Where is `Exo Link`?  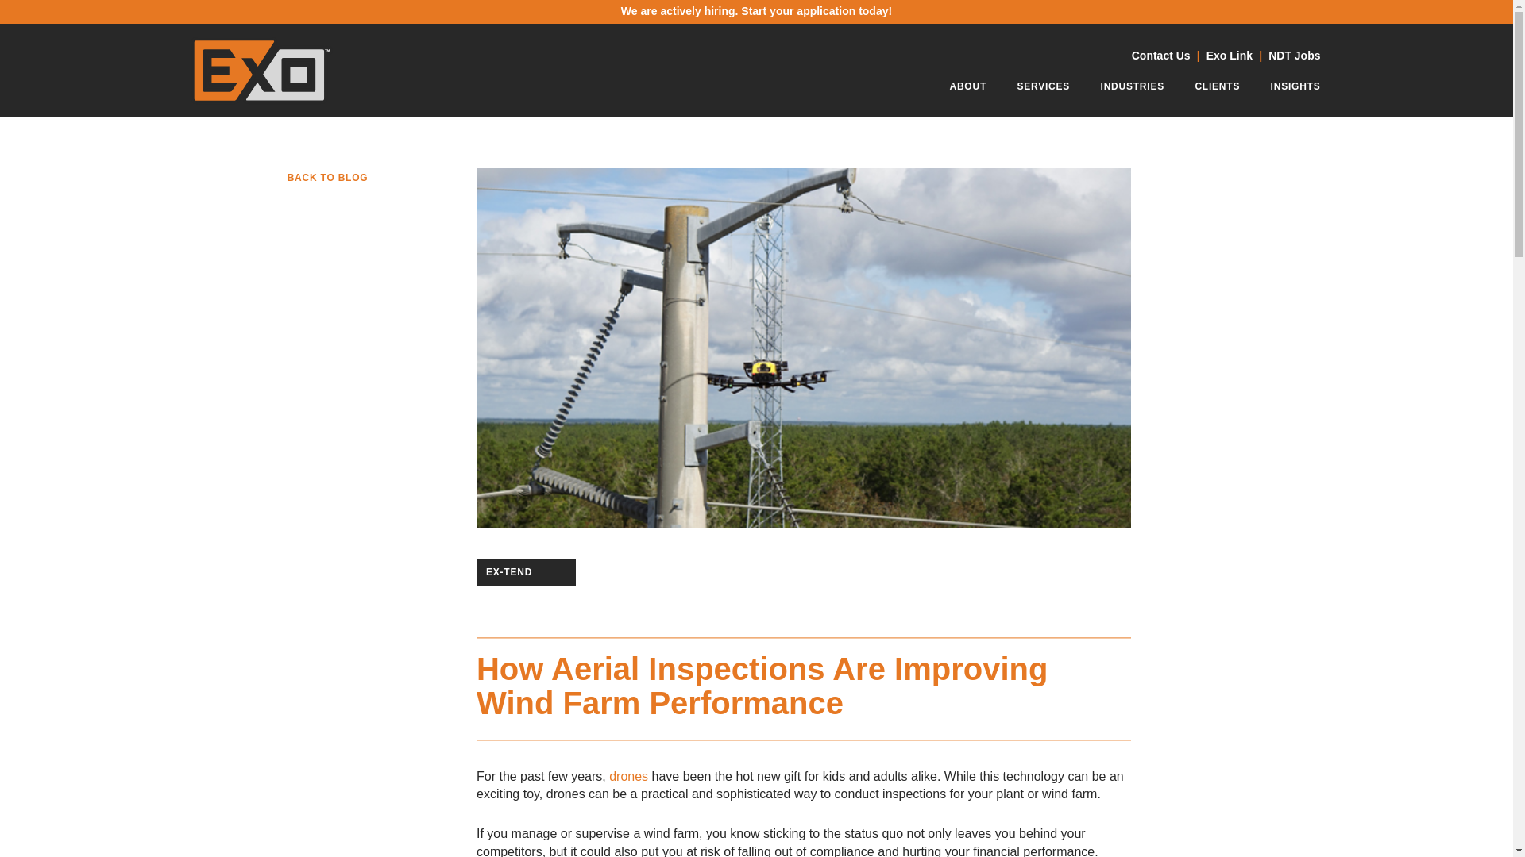 Exo Link is located at coordinates (1229, 56).